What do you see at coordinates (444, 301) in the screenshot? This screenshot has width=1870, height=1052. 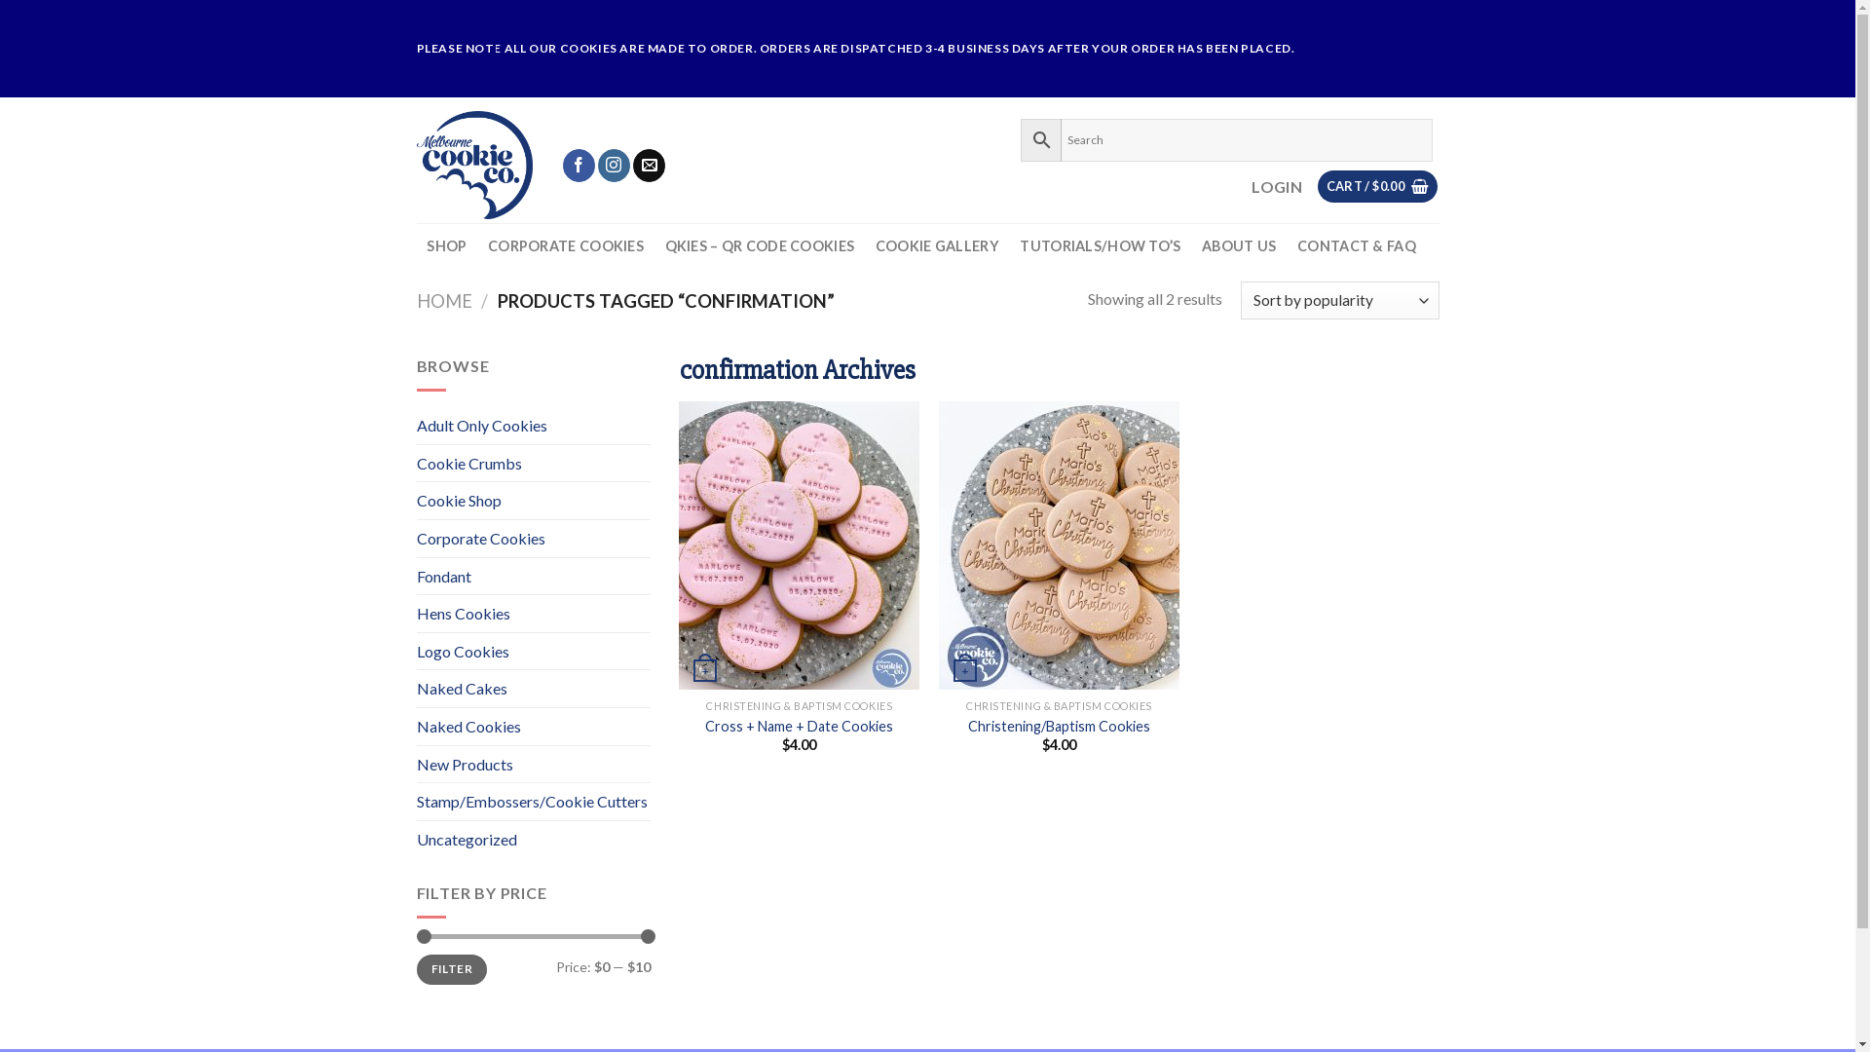 I see `HOME` at bounding box center [444, 301].